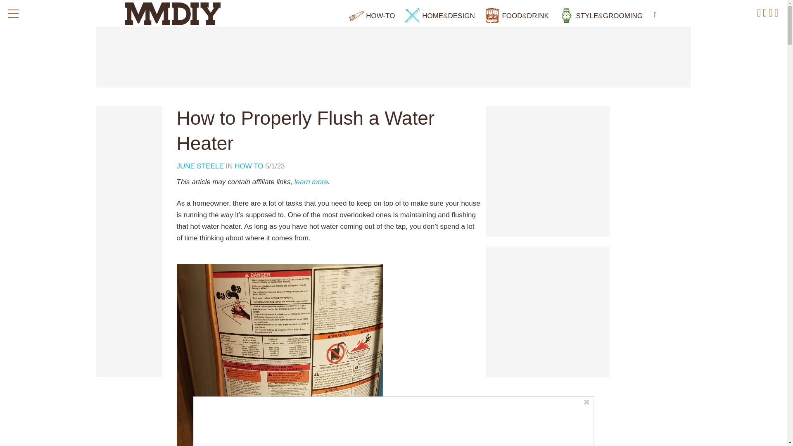  Describe the element at coordinates (372, 16) in the screenshot. I see `HOW-TO` at that location.